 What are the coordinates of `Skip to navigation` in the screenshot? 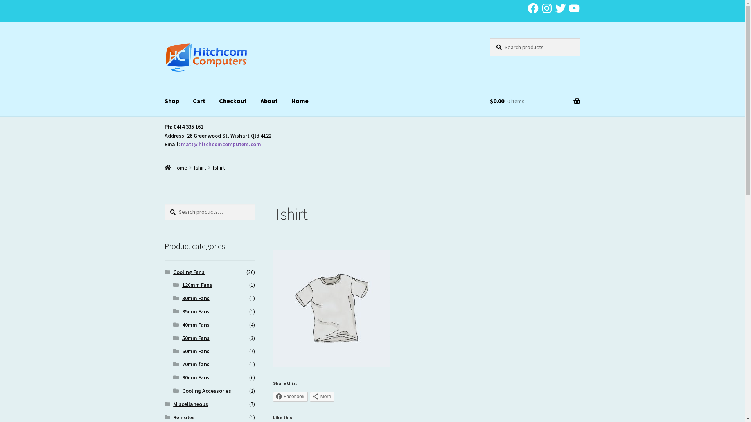 It's located at (164, 38).